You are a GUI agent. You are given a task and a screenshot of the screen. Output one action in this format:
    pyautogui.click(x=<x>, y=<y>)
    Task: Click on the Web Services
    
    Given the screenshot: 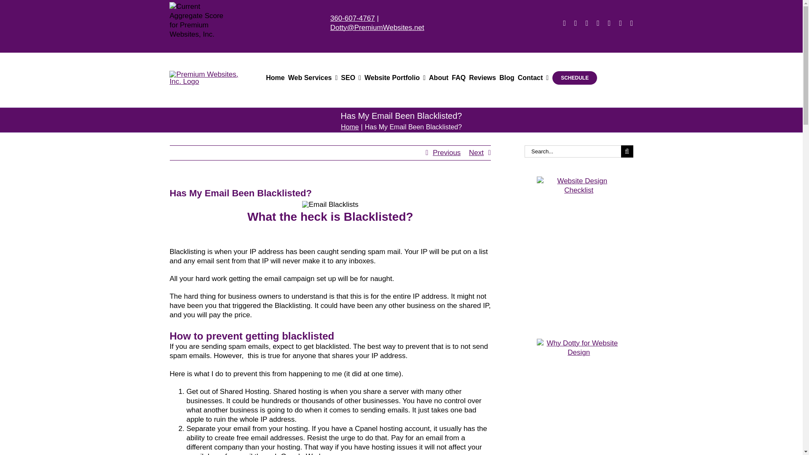 What is the action you would take?
    pyautogui.click(x=313, y=78)
    